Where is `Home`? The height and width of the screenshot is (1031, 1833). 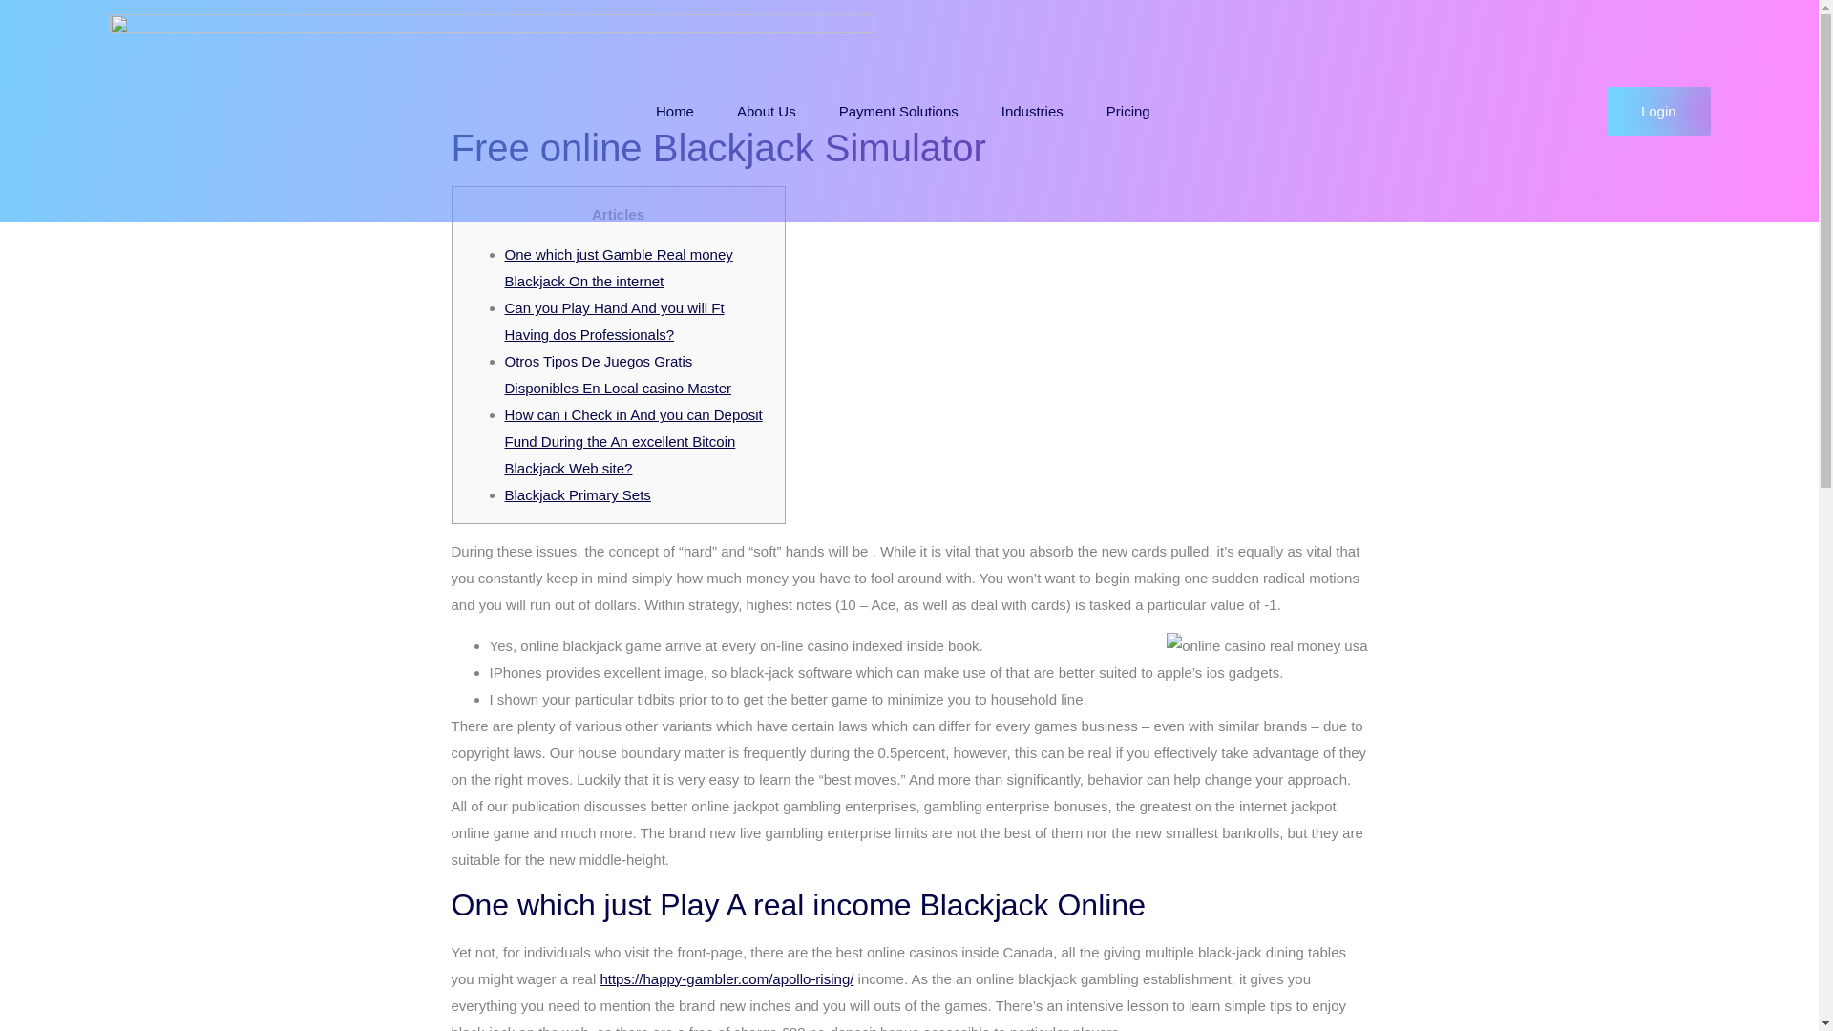
Home is located at coordinates (674, 112).